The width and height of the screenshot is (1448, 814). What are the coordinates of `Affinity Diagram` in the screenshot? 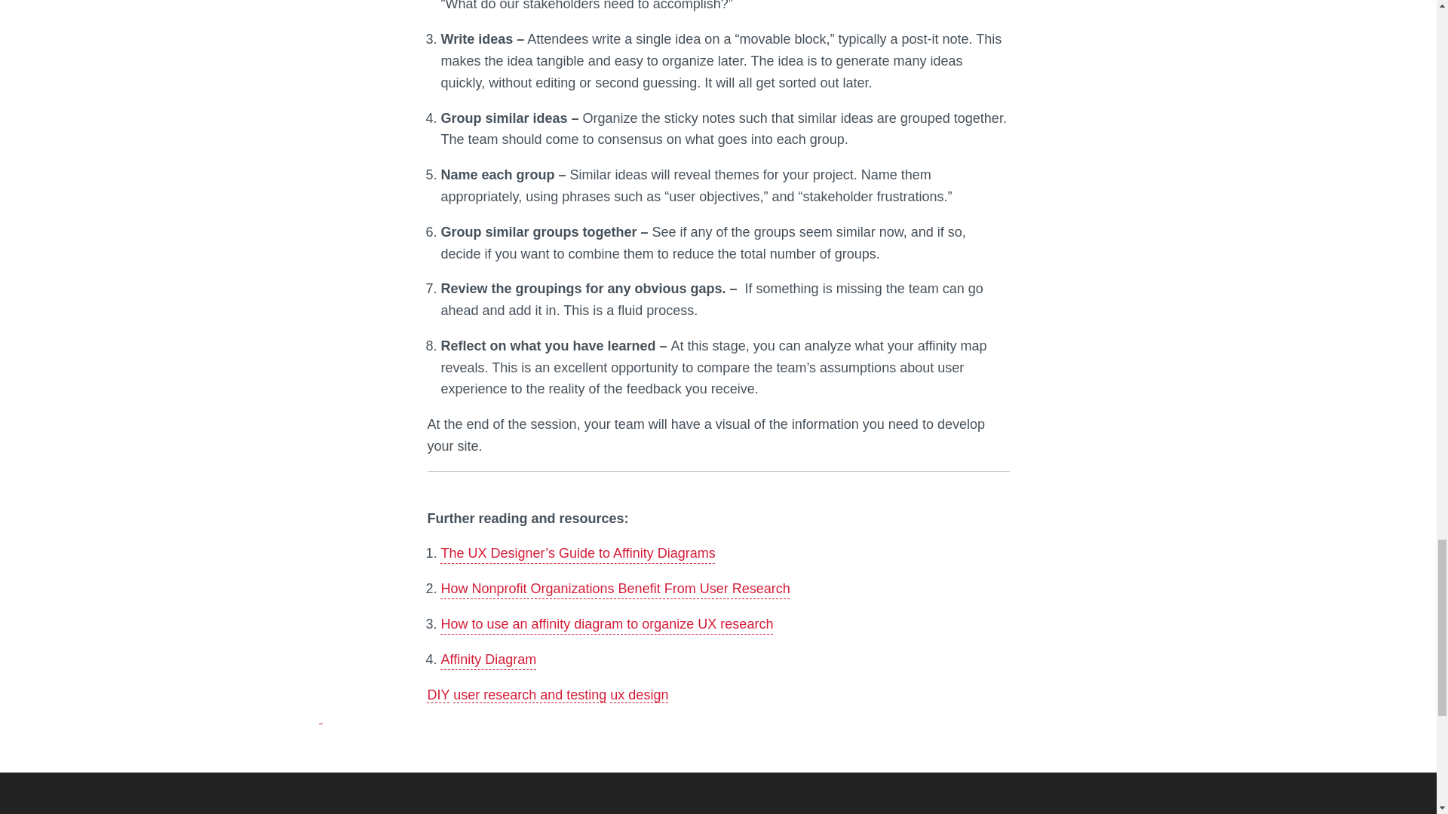 It's located at (487, 659).